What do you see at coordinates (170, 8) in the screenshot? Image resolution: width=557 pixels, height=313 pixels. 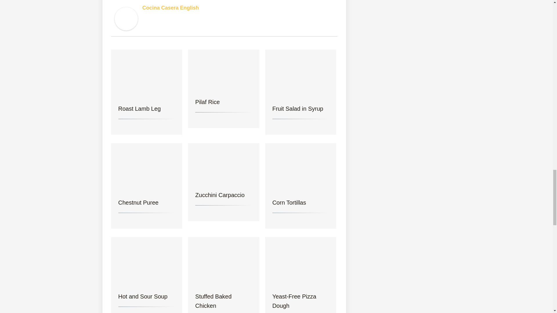 I see `Cocina Casera English` at bounding box center [170, 8].